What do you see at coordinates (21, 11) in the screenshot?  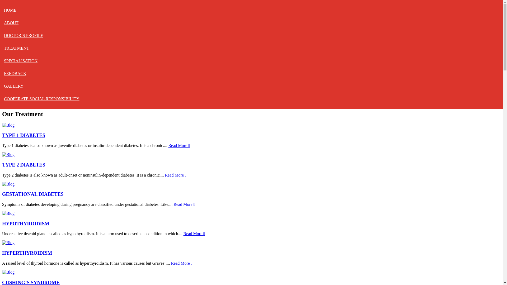 I see `Youtube` at bounding box center [21, 11].